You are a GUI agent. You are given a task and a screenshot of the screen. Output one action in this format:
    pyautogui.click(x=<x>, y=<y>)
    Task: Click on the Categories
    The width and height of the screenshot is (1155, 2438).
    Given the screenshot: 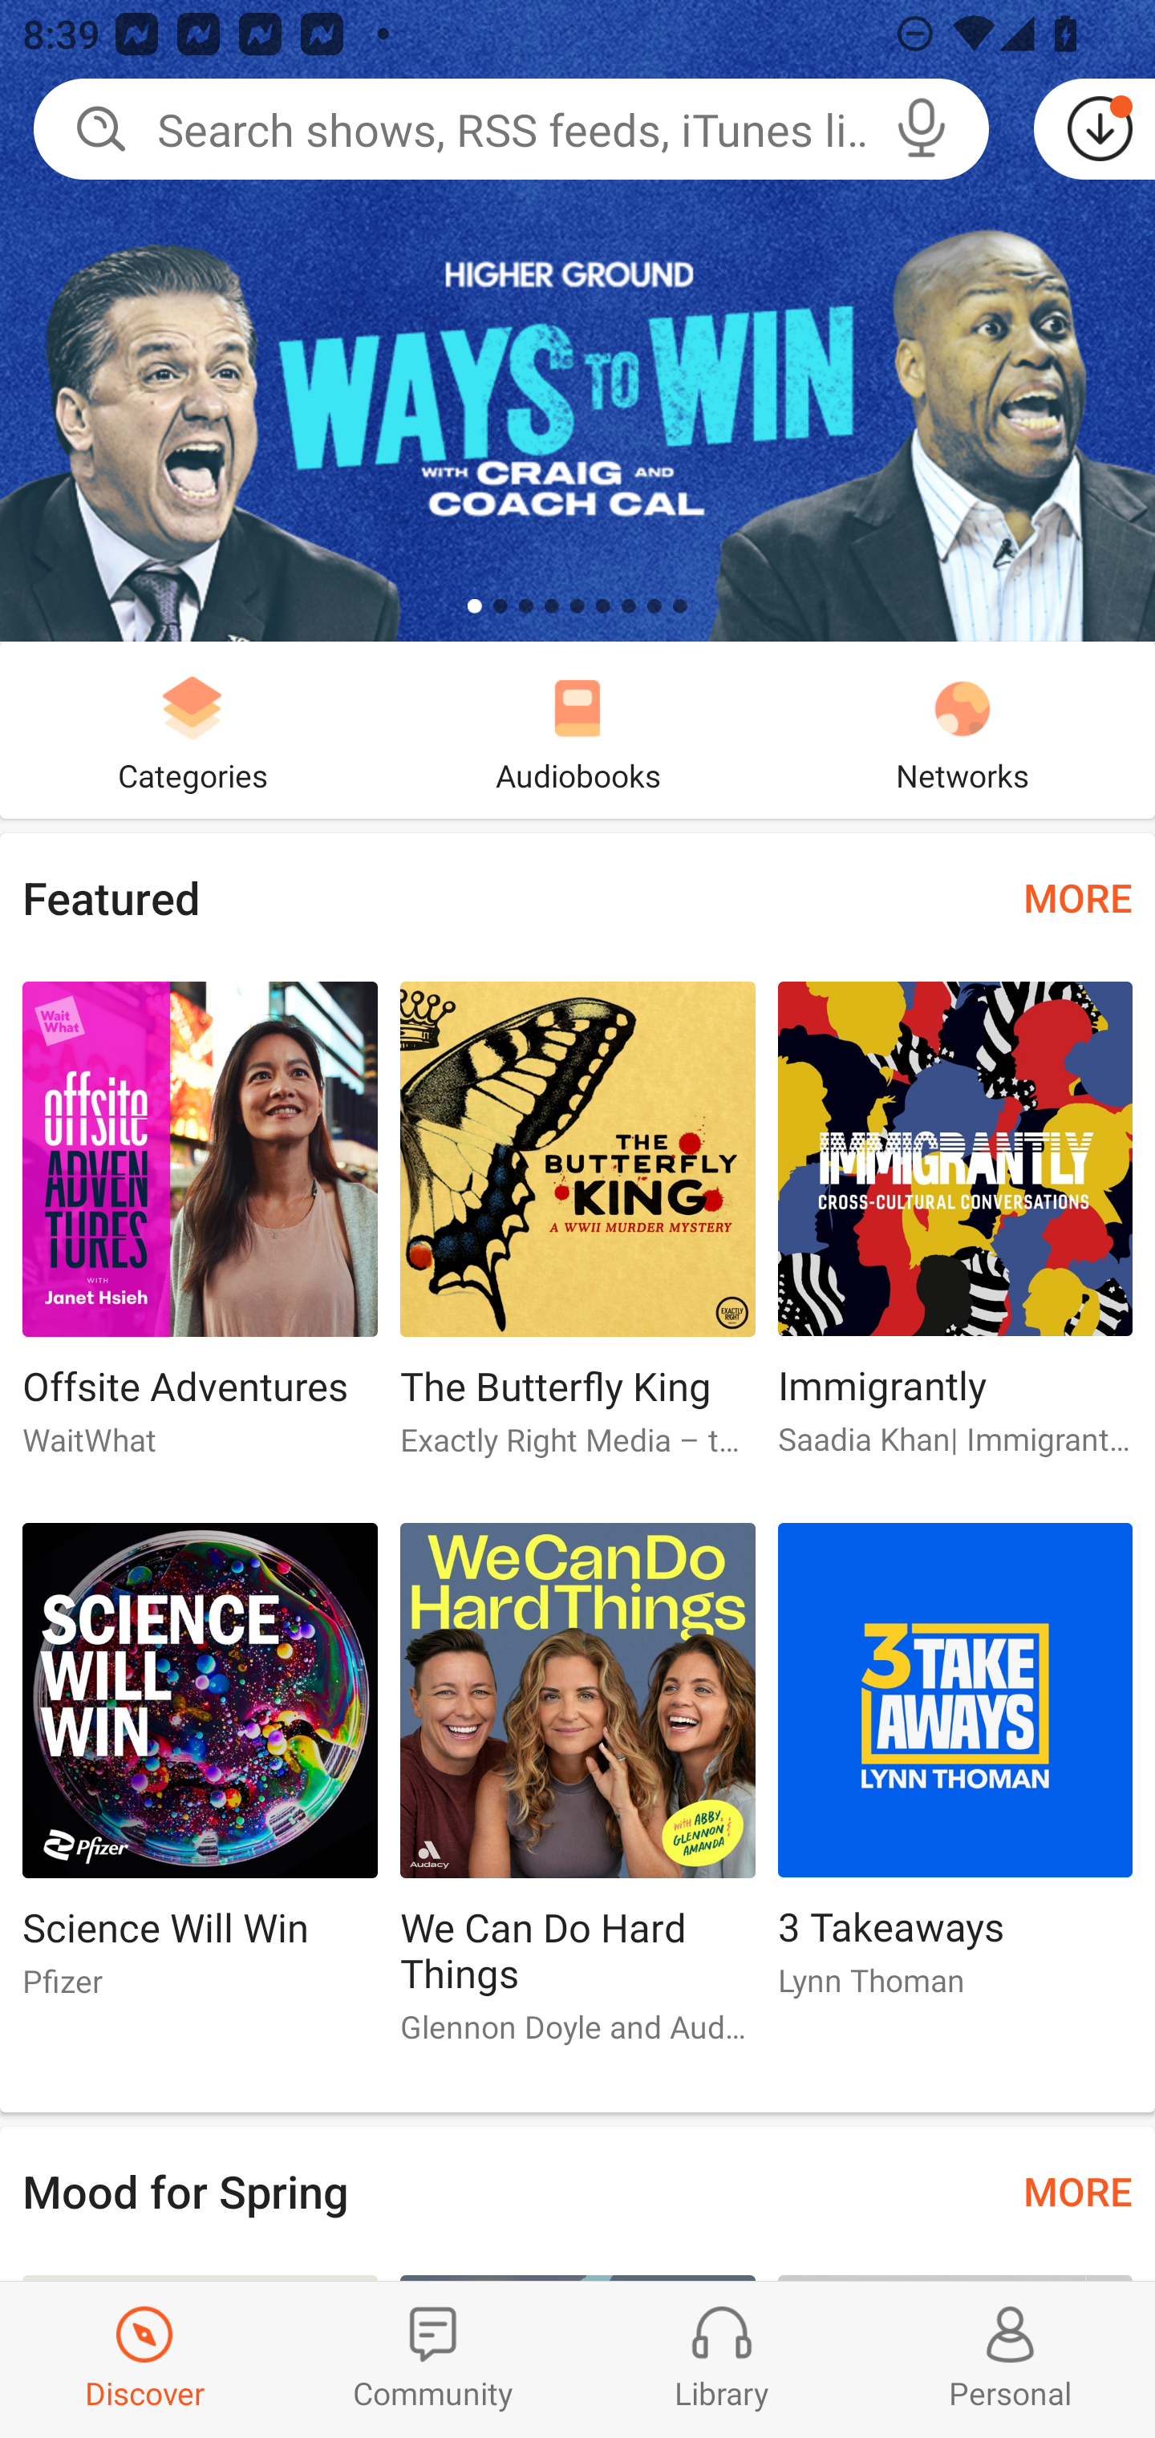 What is the action you would take?
    pyautogui.click(x=192, y=730)
    